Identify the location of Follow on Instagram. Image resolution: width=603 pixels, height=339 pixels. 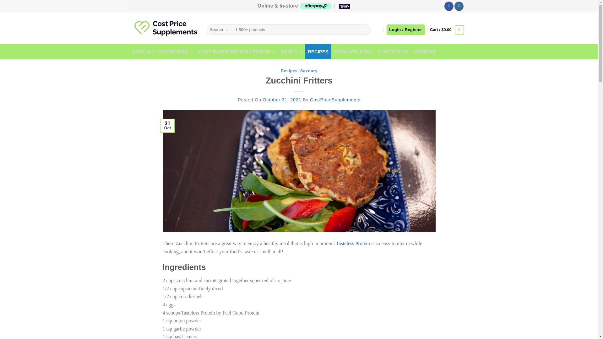
(459, 6).